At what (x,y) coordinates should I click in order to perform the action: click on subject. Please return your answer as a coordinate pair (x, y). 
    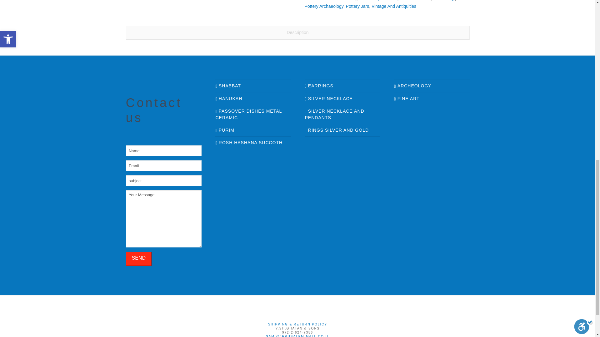
    Looking at the image, I should click on (163, 180).